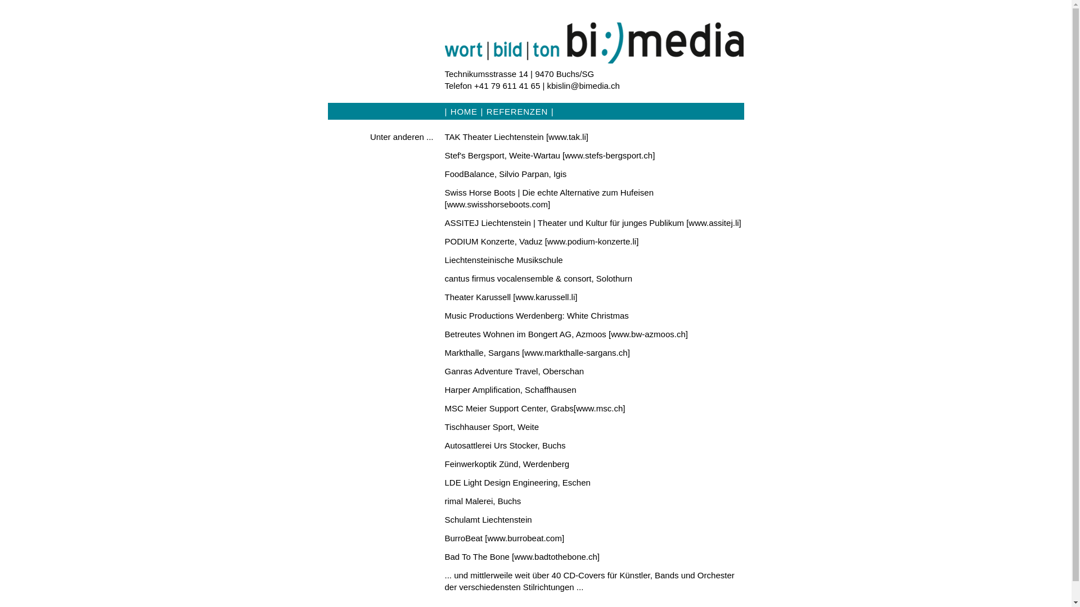 Image resolution: width=1080 pixels, height=607 pixels. I want to click on HOME, so click(464, 111).